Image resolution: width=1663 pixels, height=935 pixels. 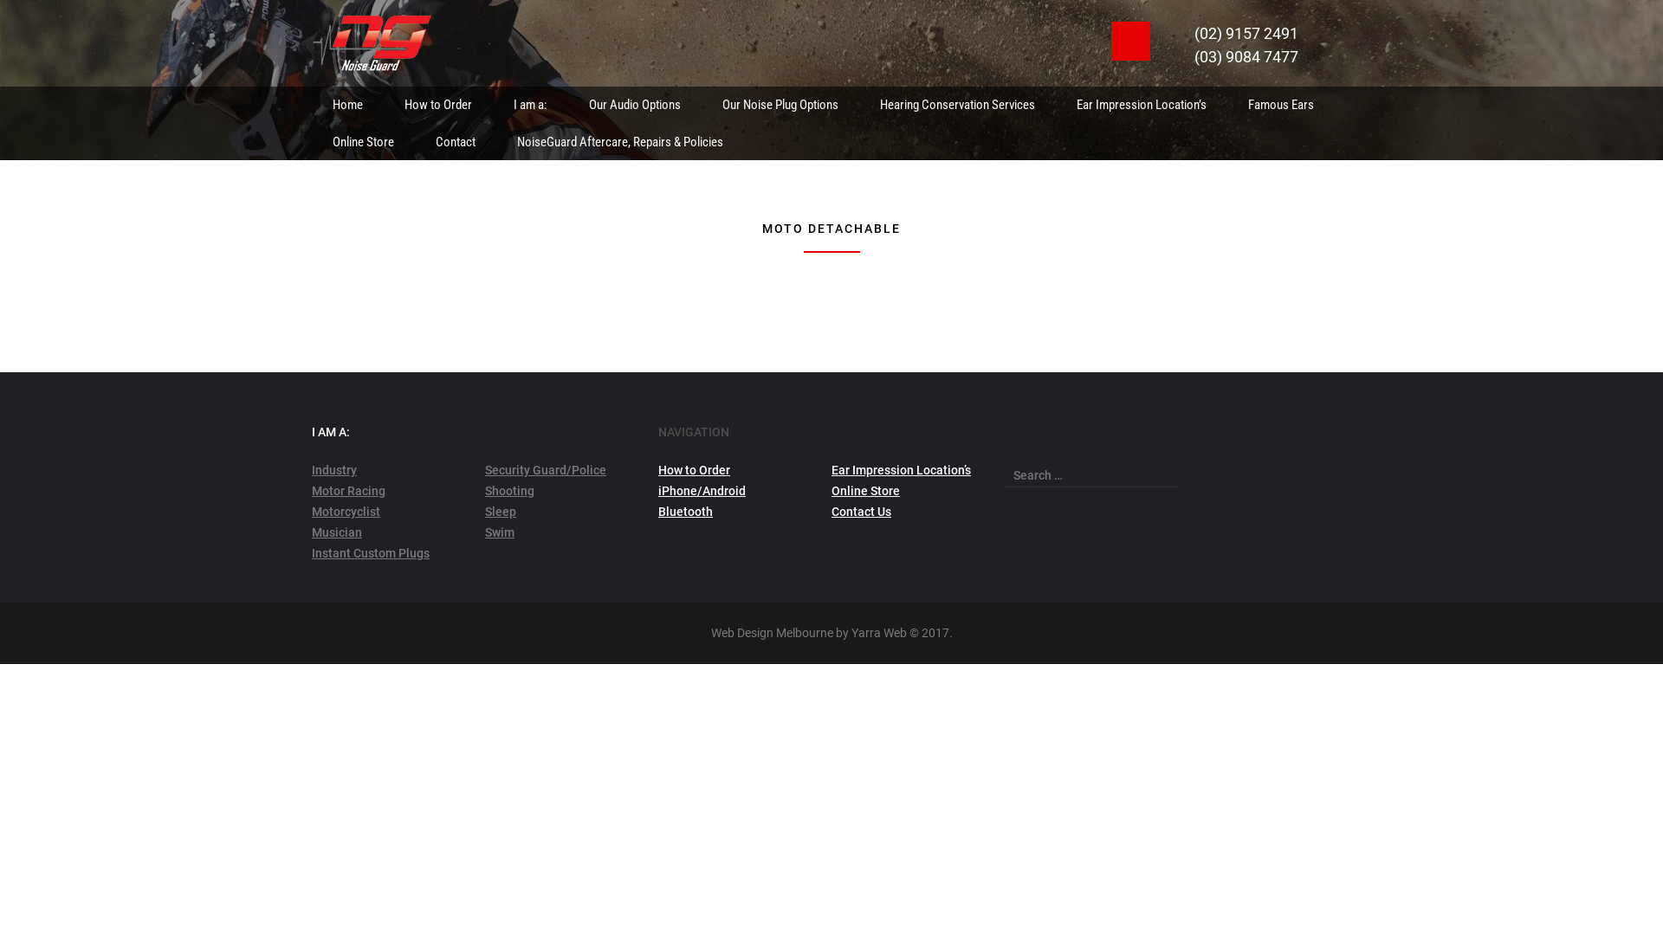 I want to click on How to Order, so click(x=695, y=470).